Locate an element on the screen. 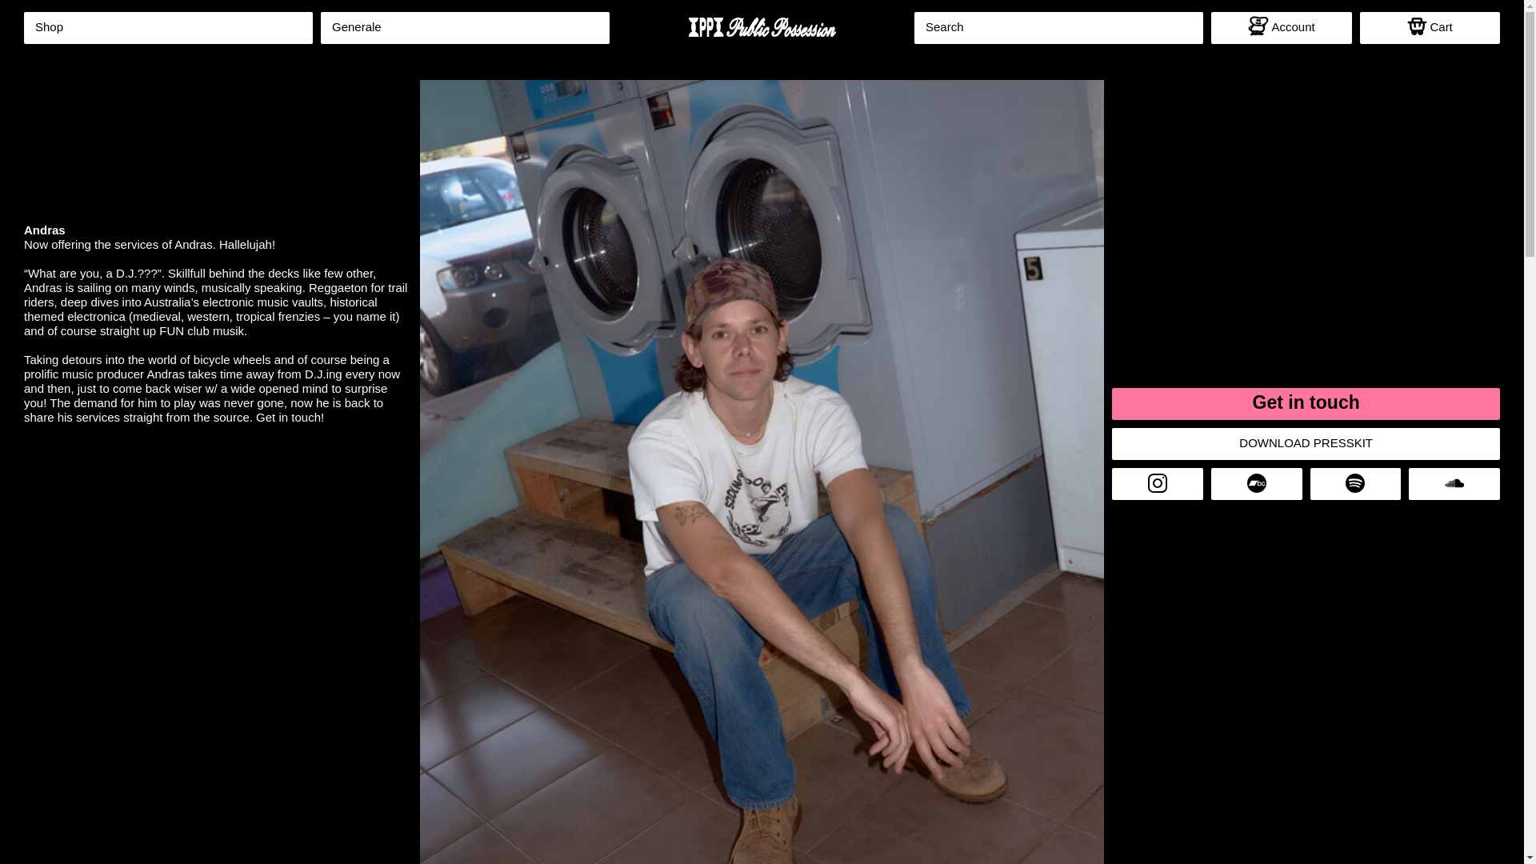 Image resolution: width=1536 pixels, height=864 pixels. DOWNLOAD PRESSKIT is located at coordinates (1306, 443).